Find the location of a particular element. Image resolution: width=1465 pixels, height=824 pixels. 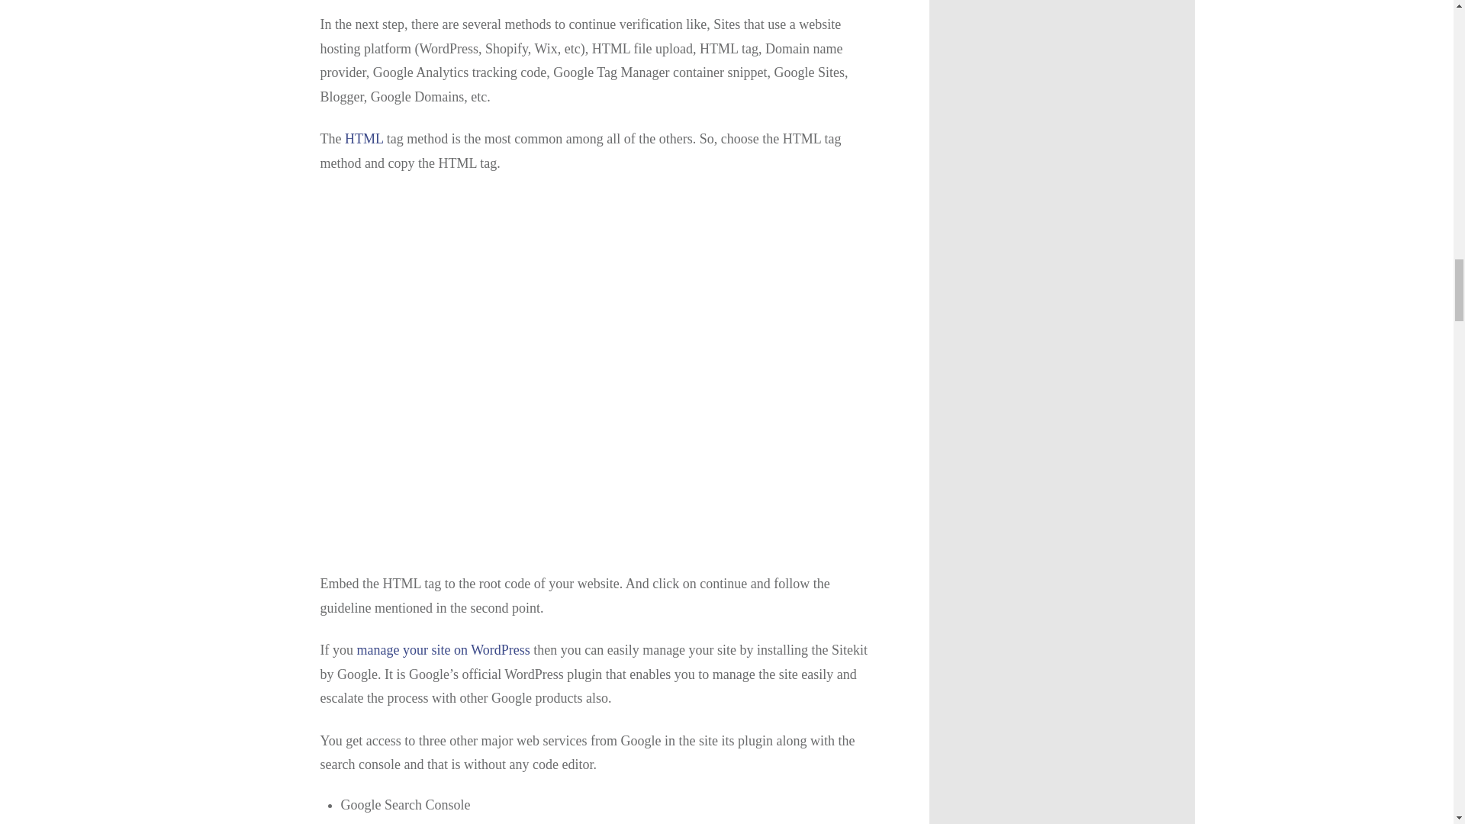

manage your site on WordPress is located at coordinates (444, 650).